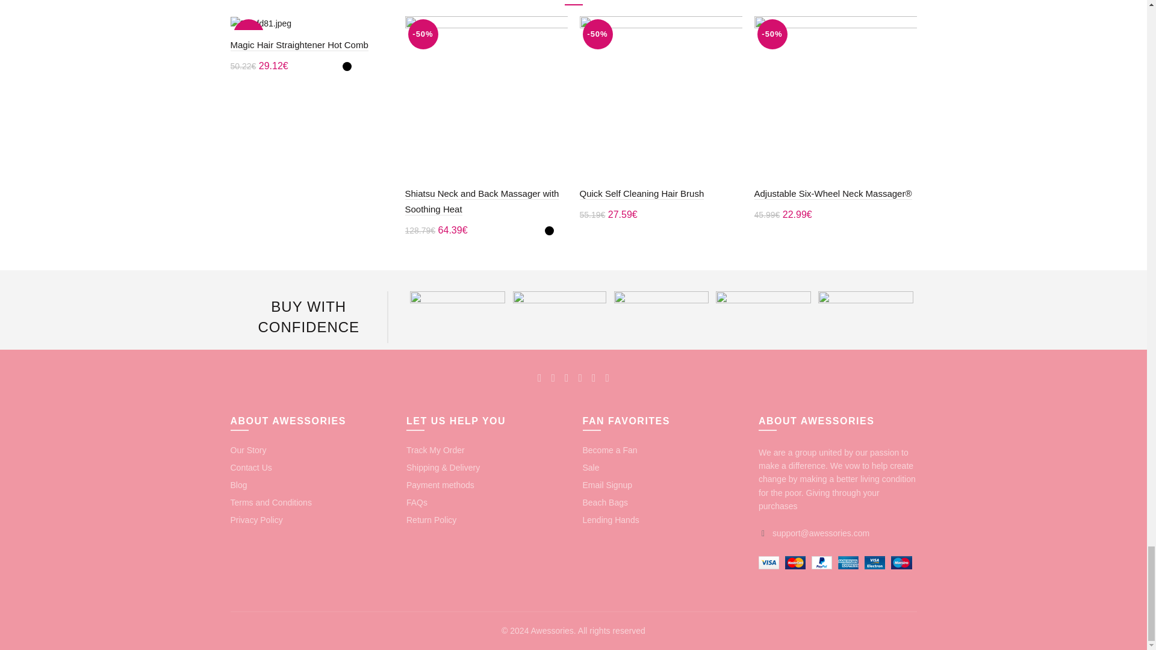 The height and width of the screenshot is (650, 1156). I want to click on confidence1, so click(866, 311).